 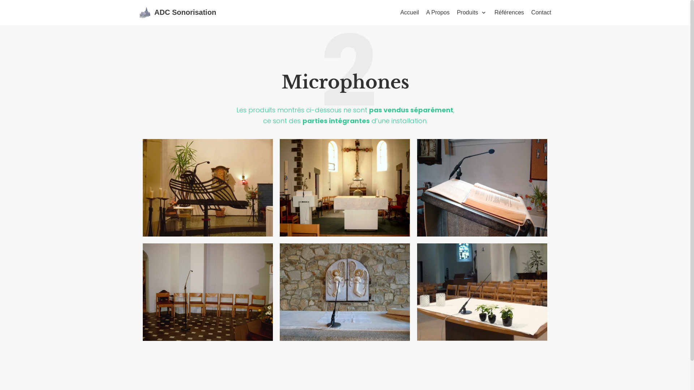 What do you see at coordinates (208, 292) in the screenshot?
I see `Microphones-4-1` at bounding box center [208, 292].